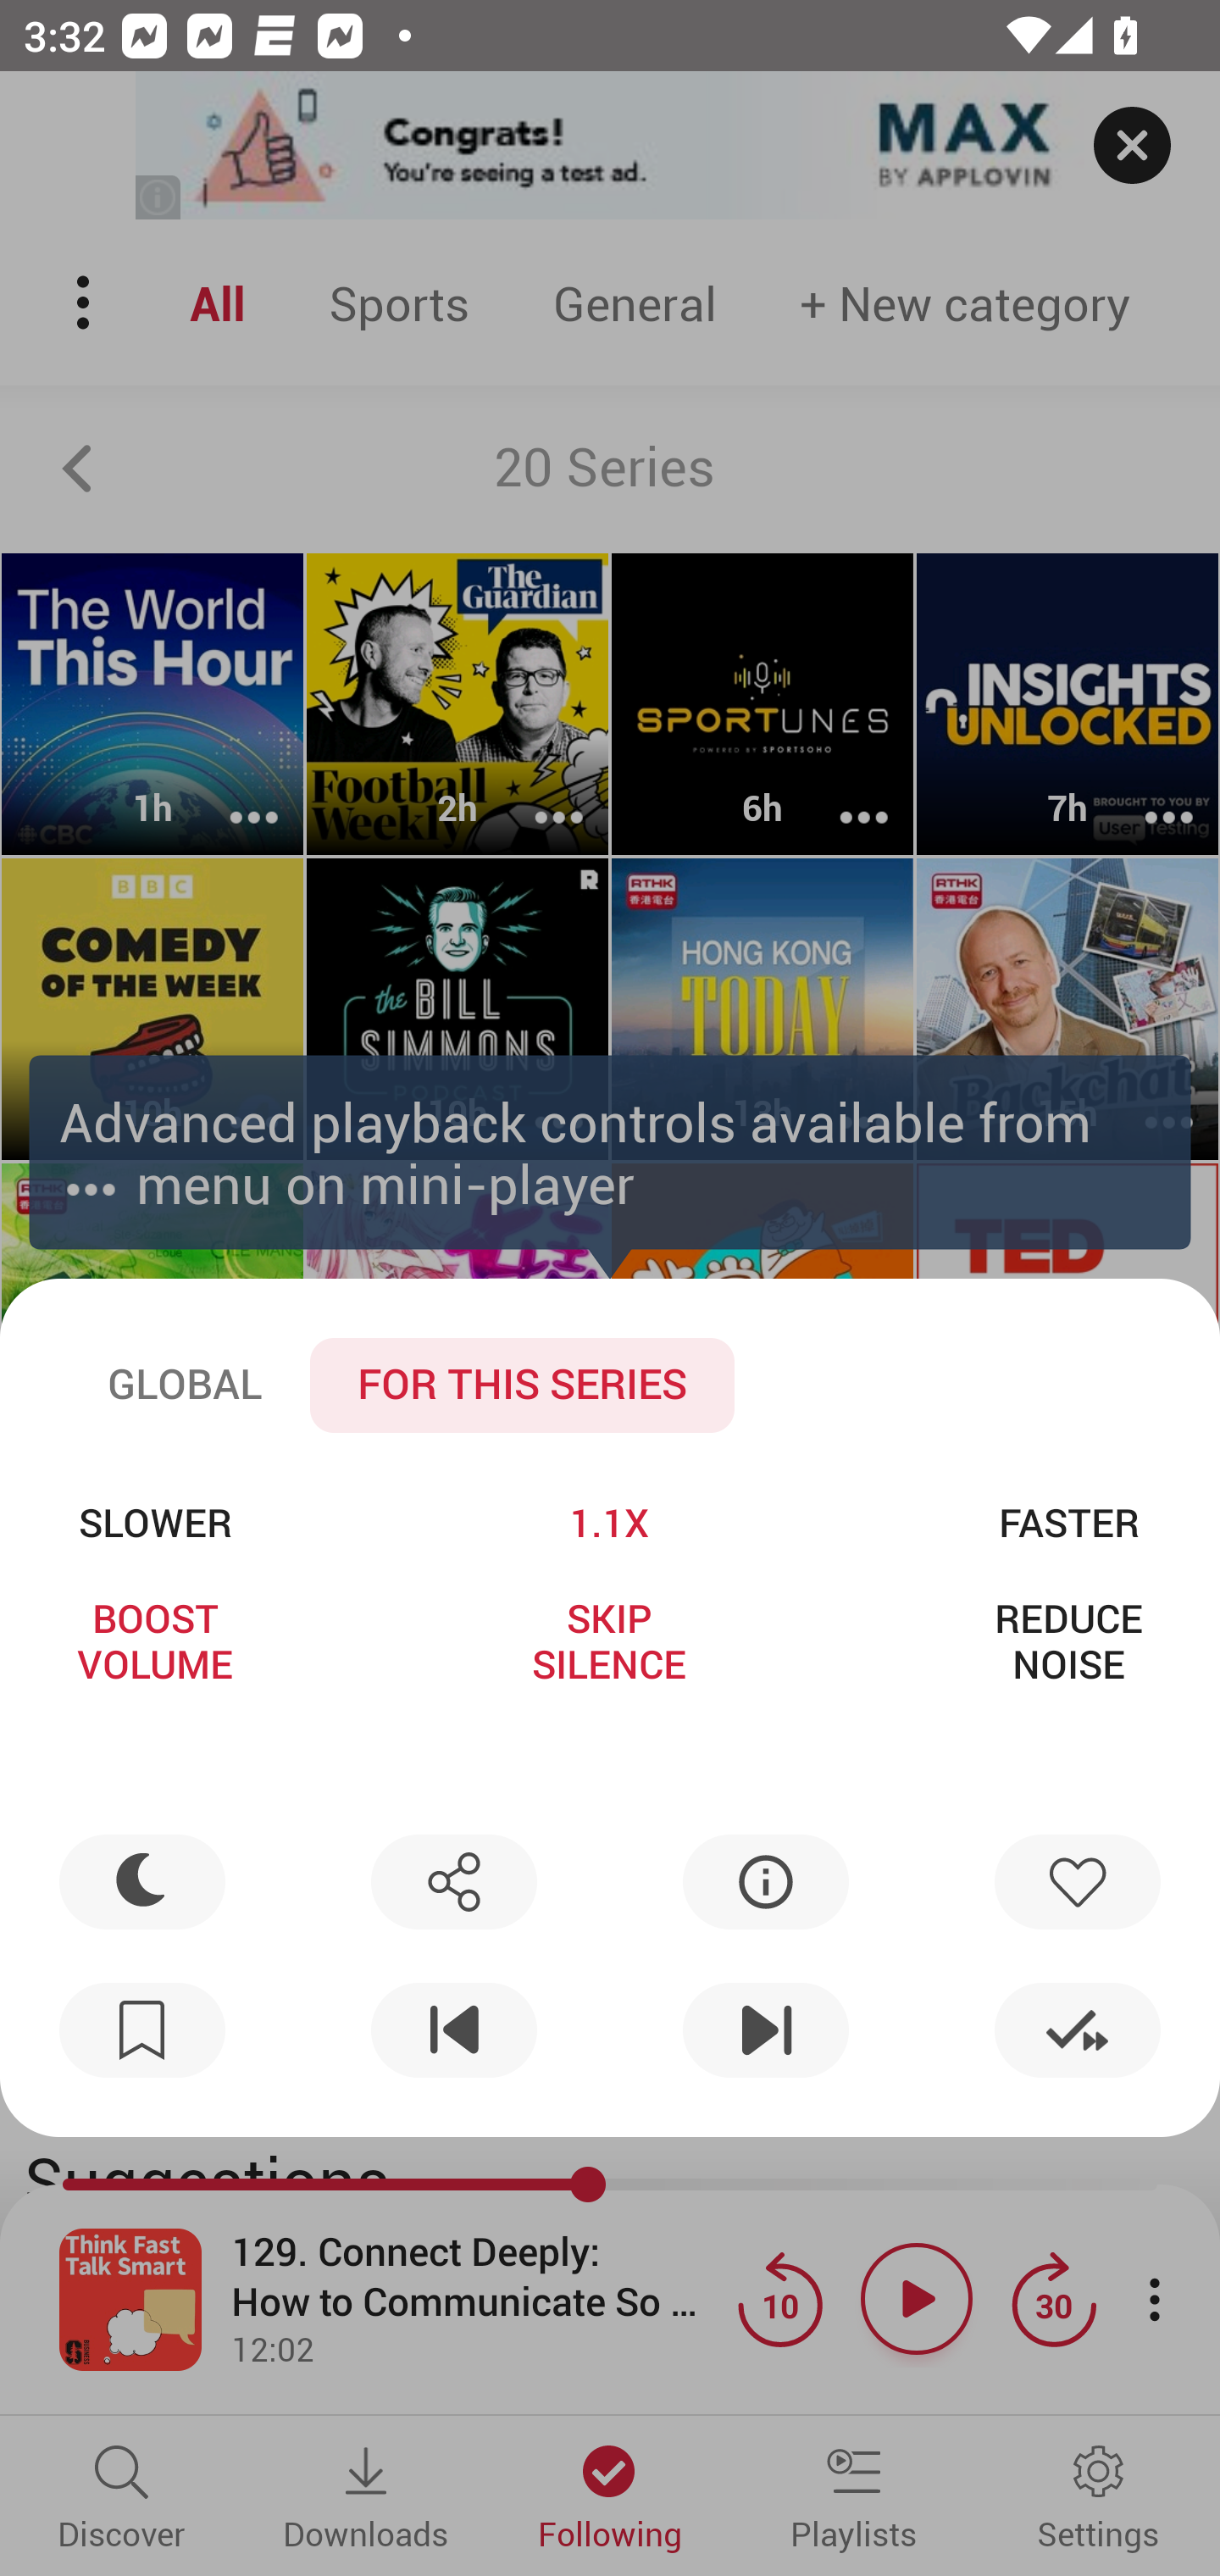 The image size is (1220, 2576). What do you see at coordinates (155, 1522) in the screenshot?
I see `SLOWER` at bounding box center [155, 1522].